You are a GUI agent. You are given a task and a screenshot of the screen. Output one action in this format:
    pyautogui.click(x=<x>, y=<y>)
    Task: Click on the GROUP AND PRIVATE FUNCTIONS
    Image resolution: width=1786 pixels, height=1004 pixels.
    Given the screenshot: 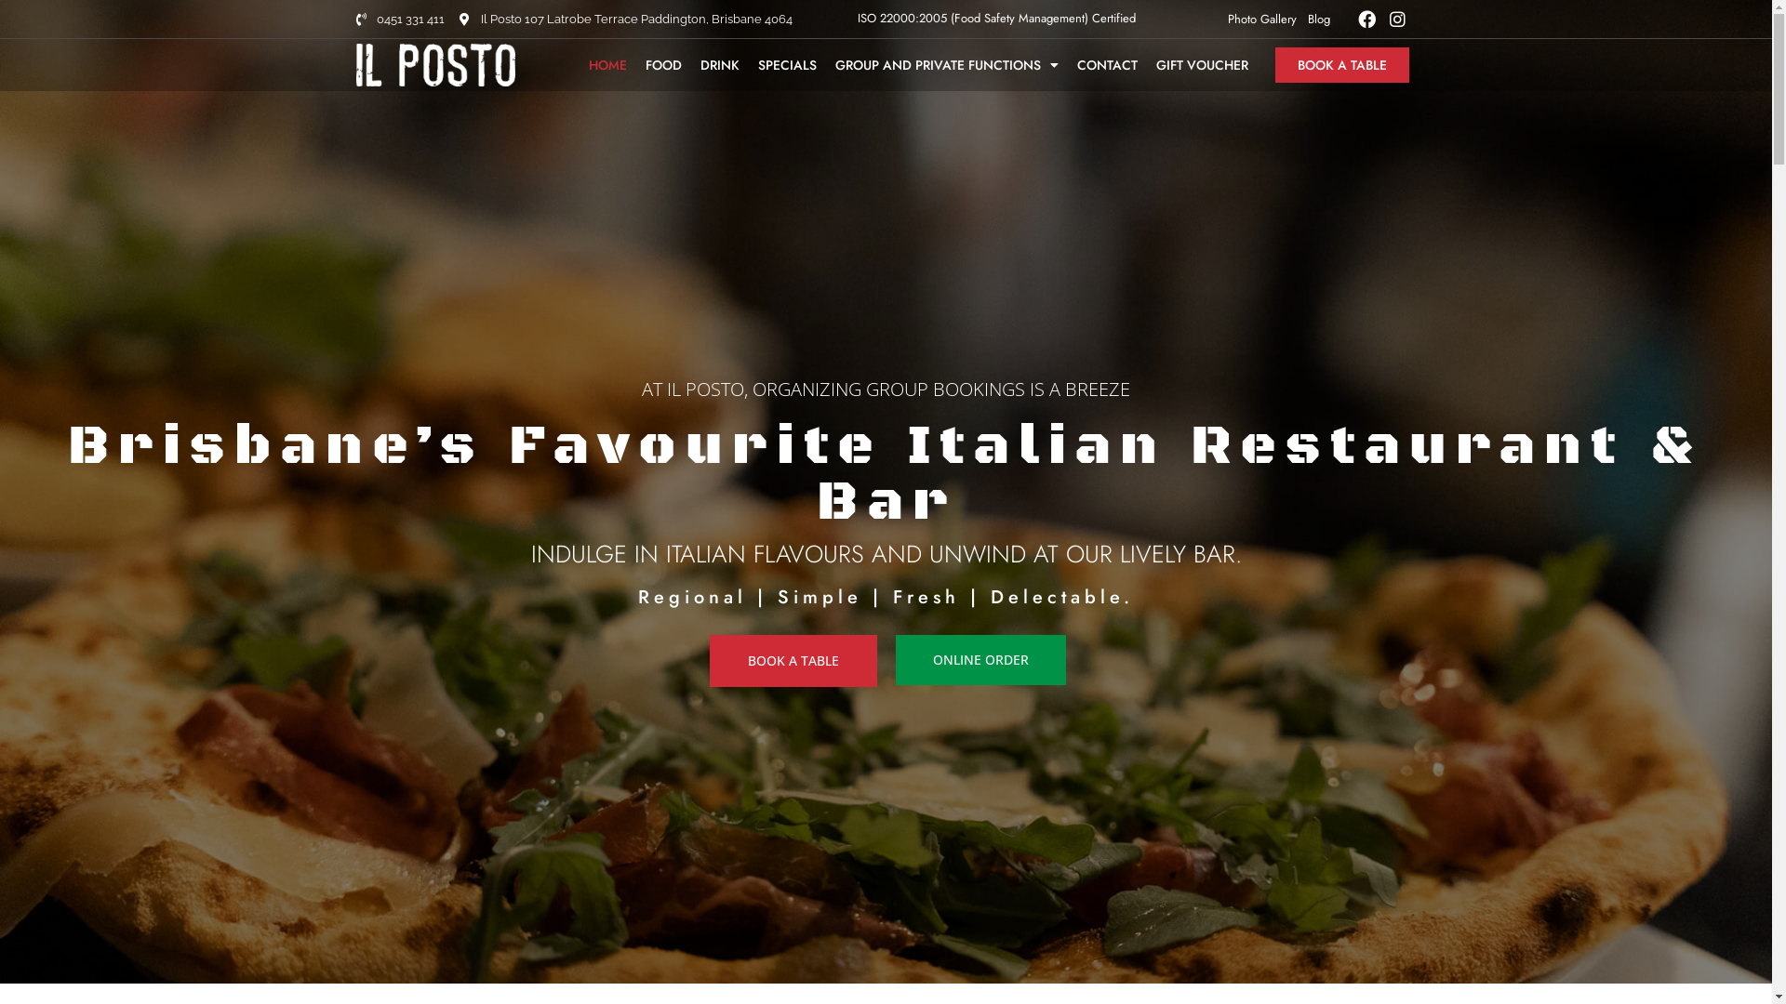 What is the action you would take?
    pyautogui.click(x=947, y=65)
    